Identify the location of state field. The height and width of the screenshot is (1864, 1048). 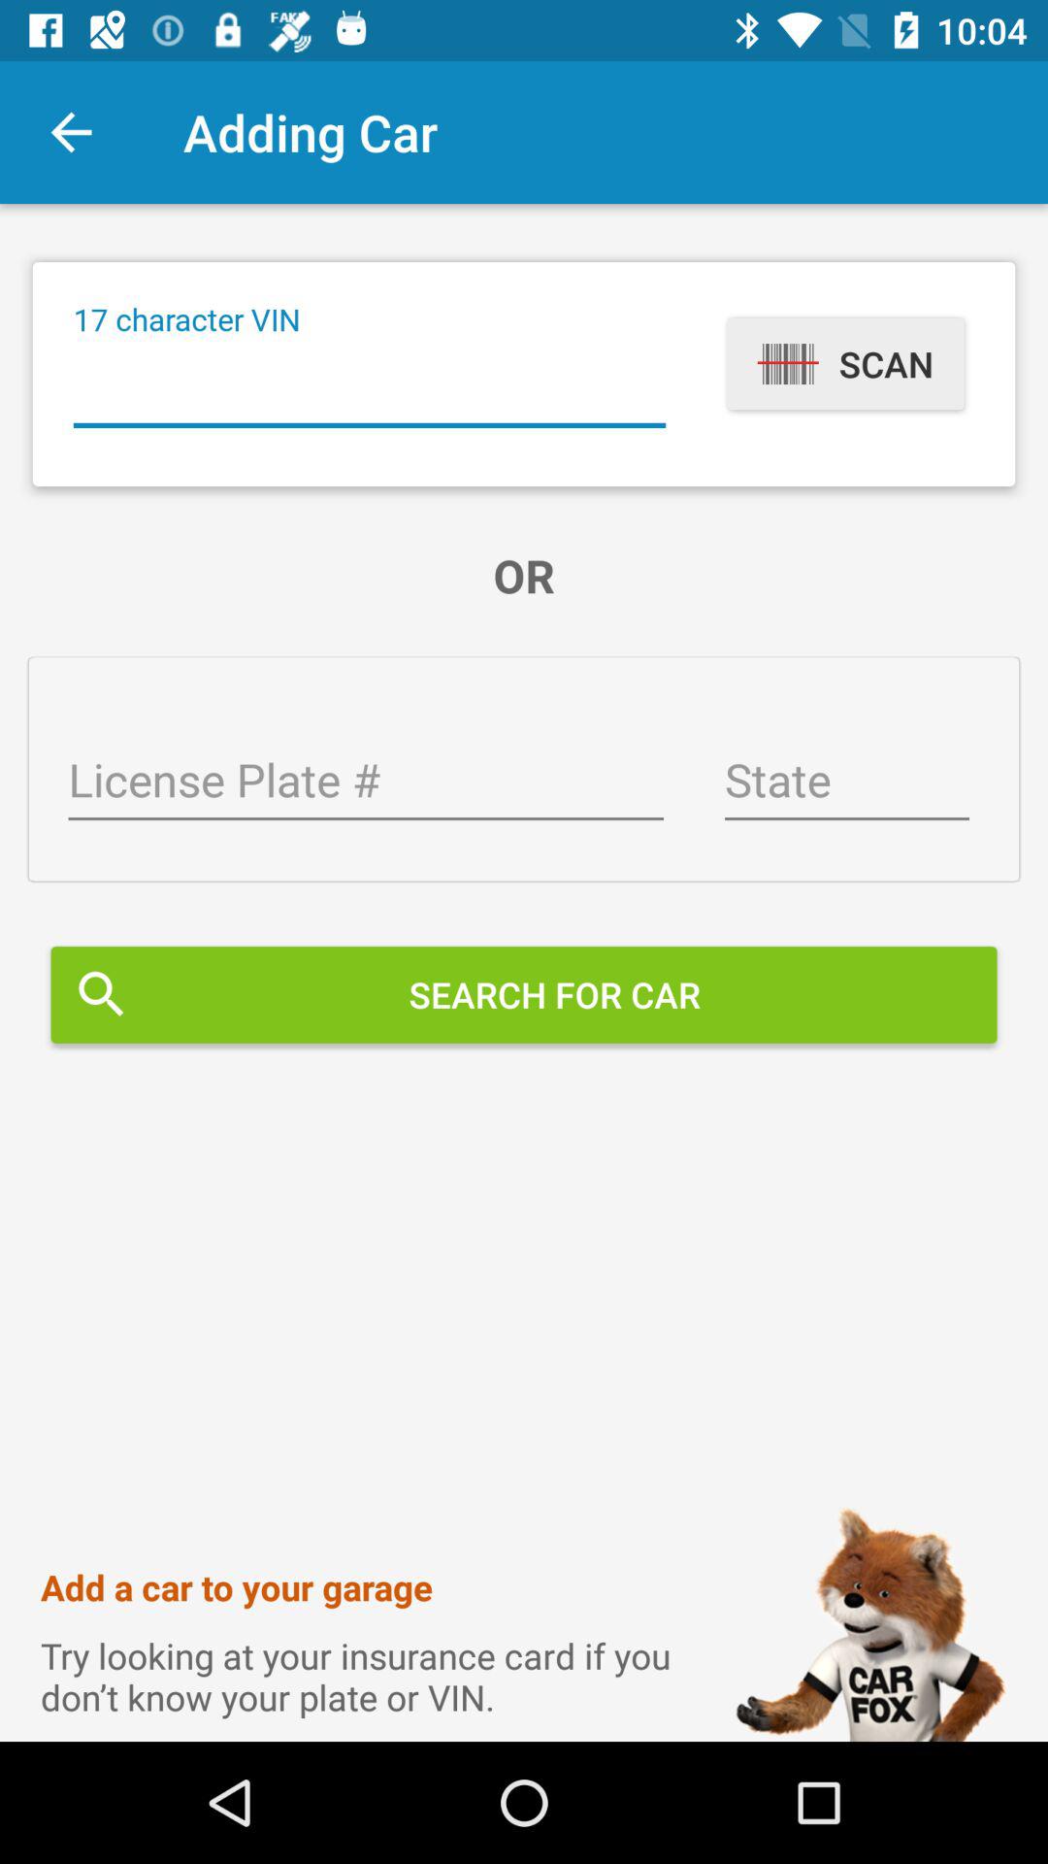
(846, 782).